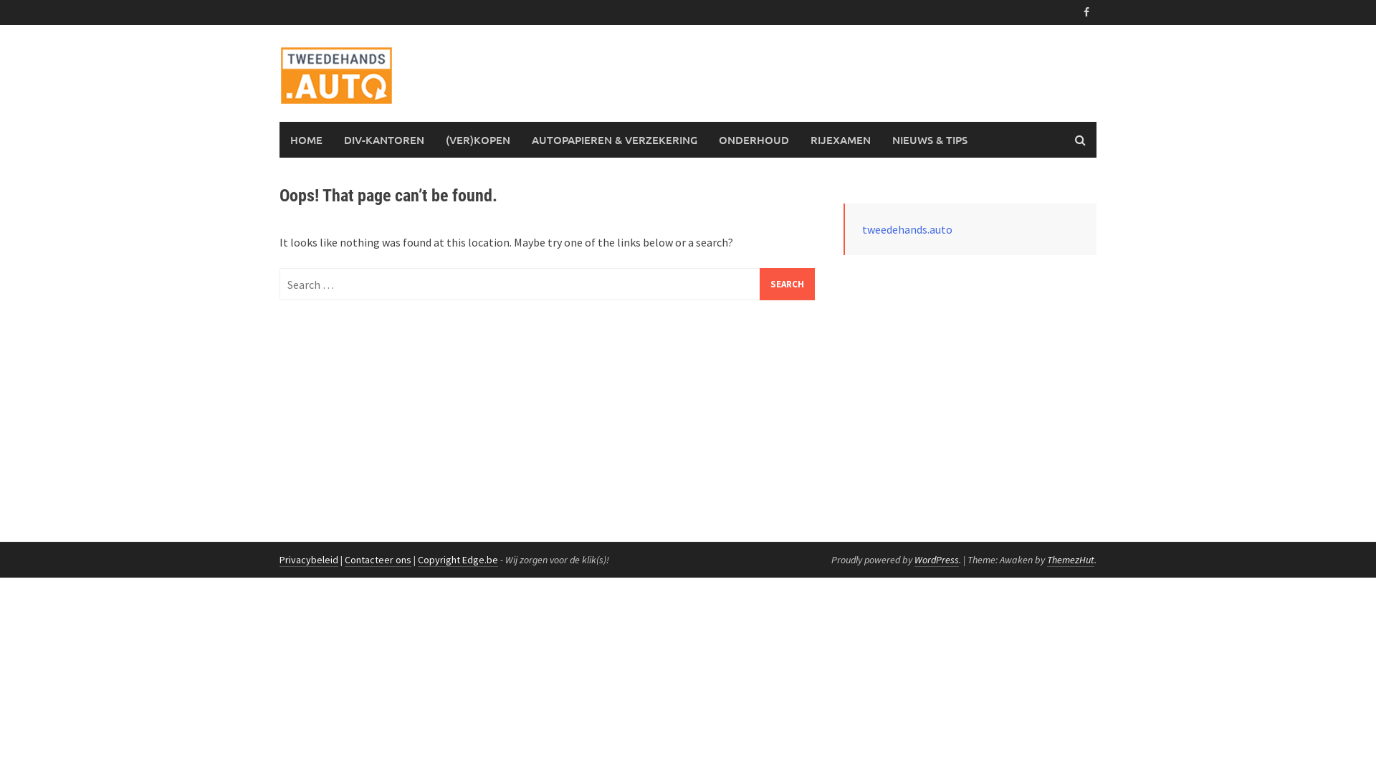 The image size is (1376, 774). Describe the element at coordinates (970, 384) in the screenshot. I see `Advertisement` at that location.